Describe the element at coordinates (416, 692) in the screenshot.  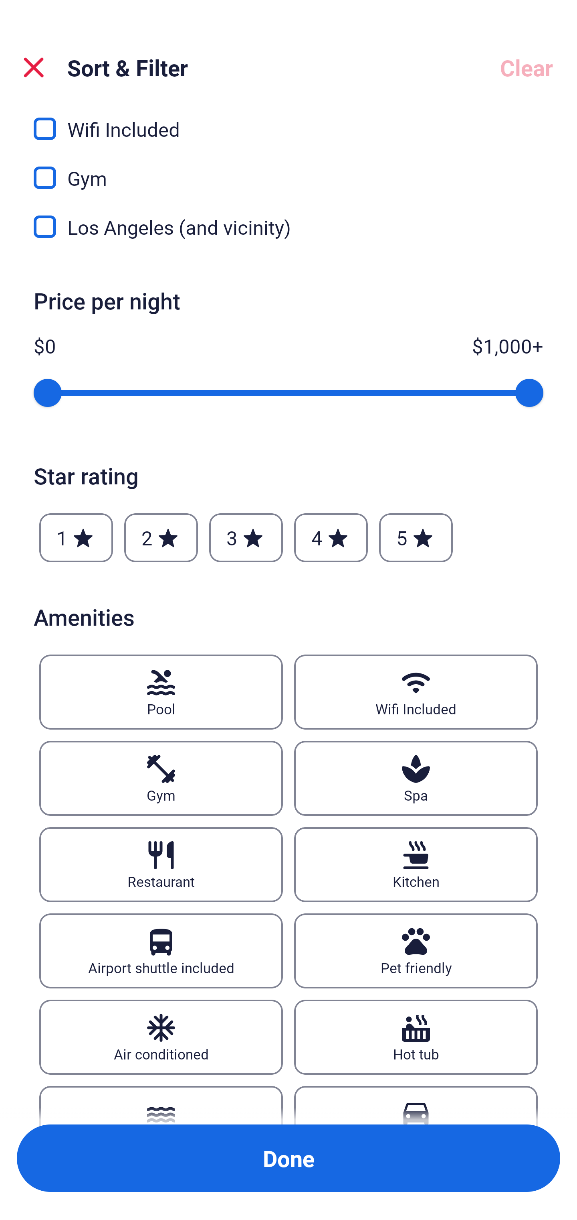
I see `Wifi Included` at that location.